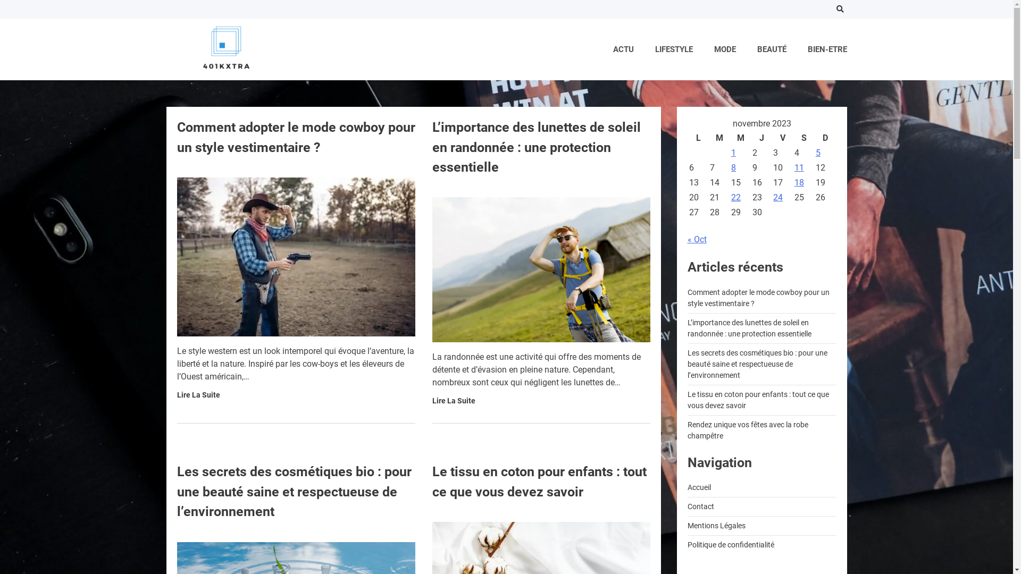 The image size is (1021, 574). What do you see at coordinates (827, 50) in the screenshot?
I see `BIEN-ETRE` at bounding box center [827, 50].